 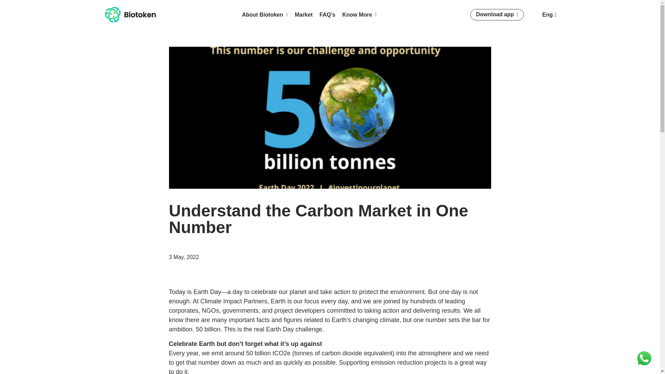 What do you see at coordinates (359, 15) in the screenshot?
I see `Know More` at bounding box center [359, 15].